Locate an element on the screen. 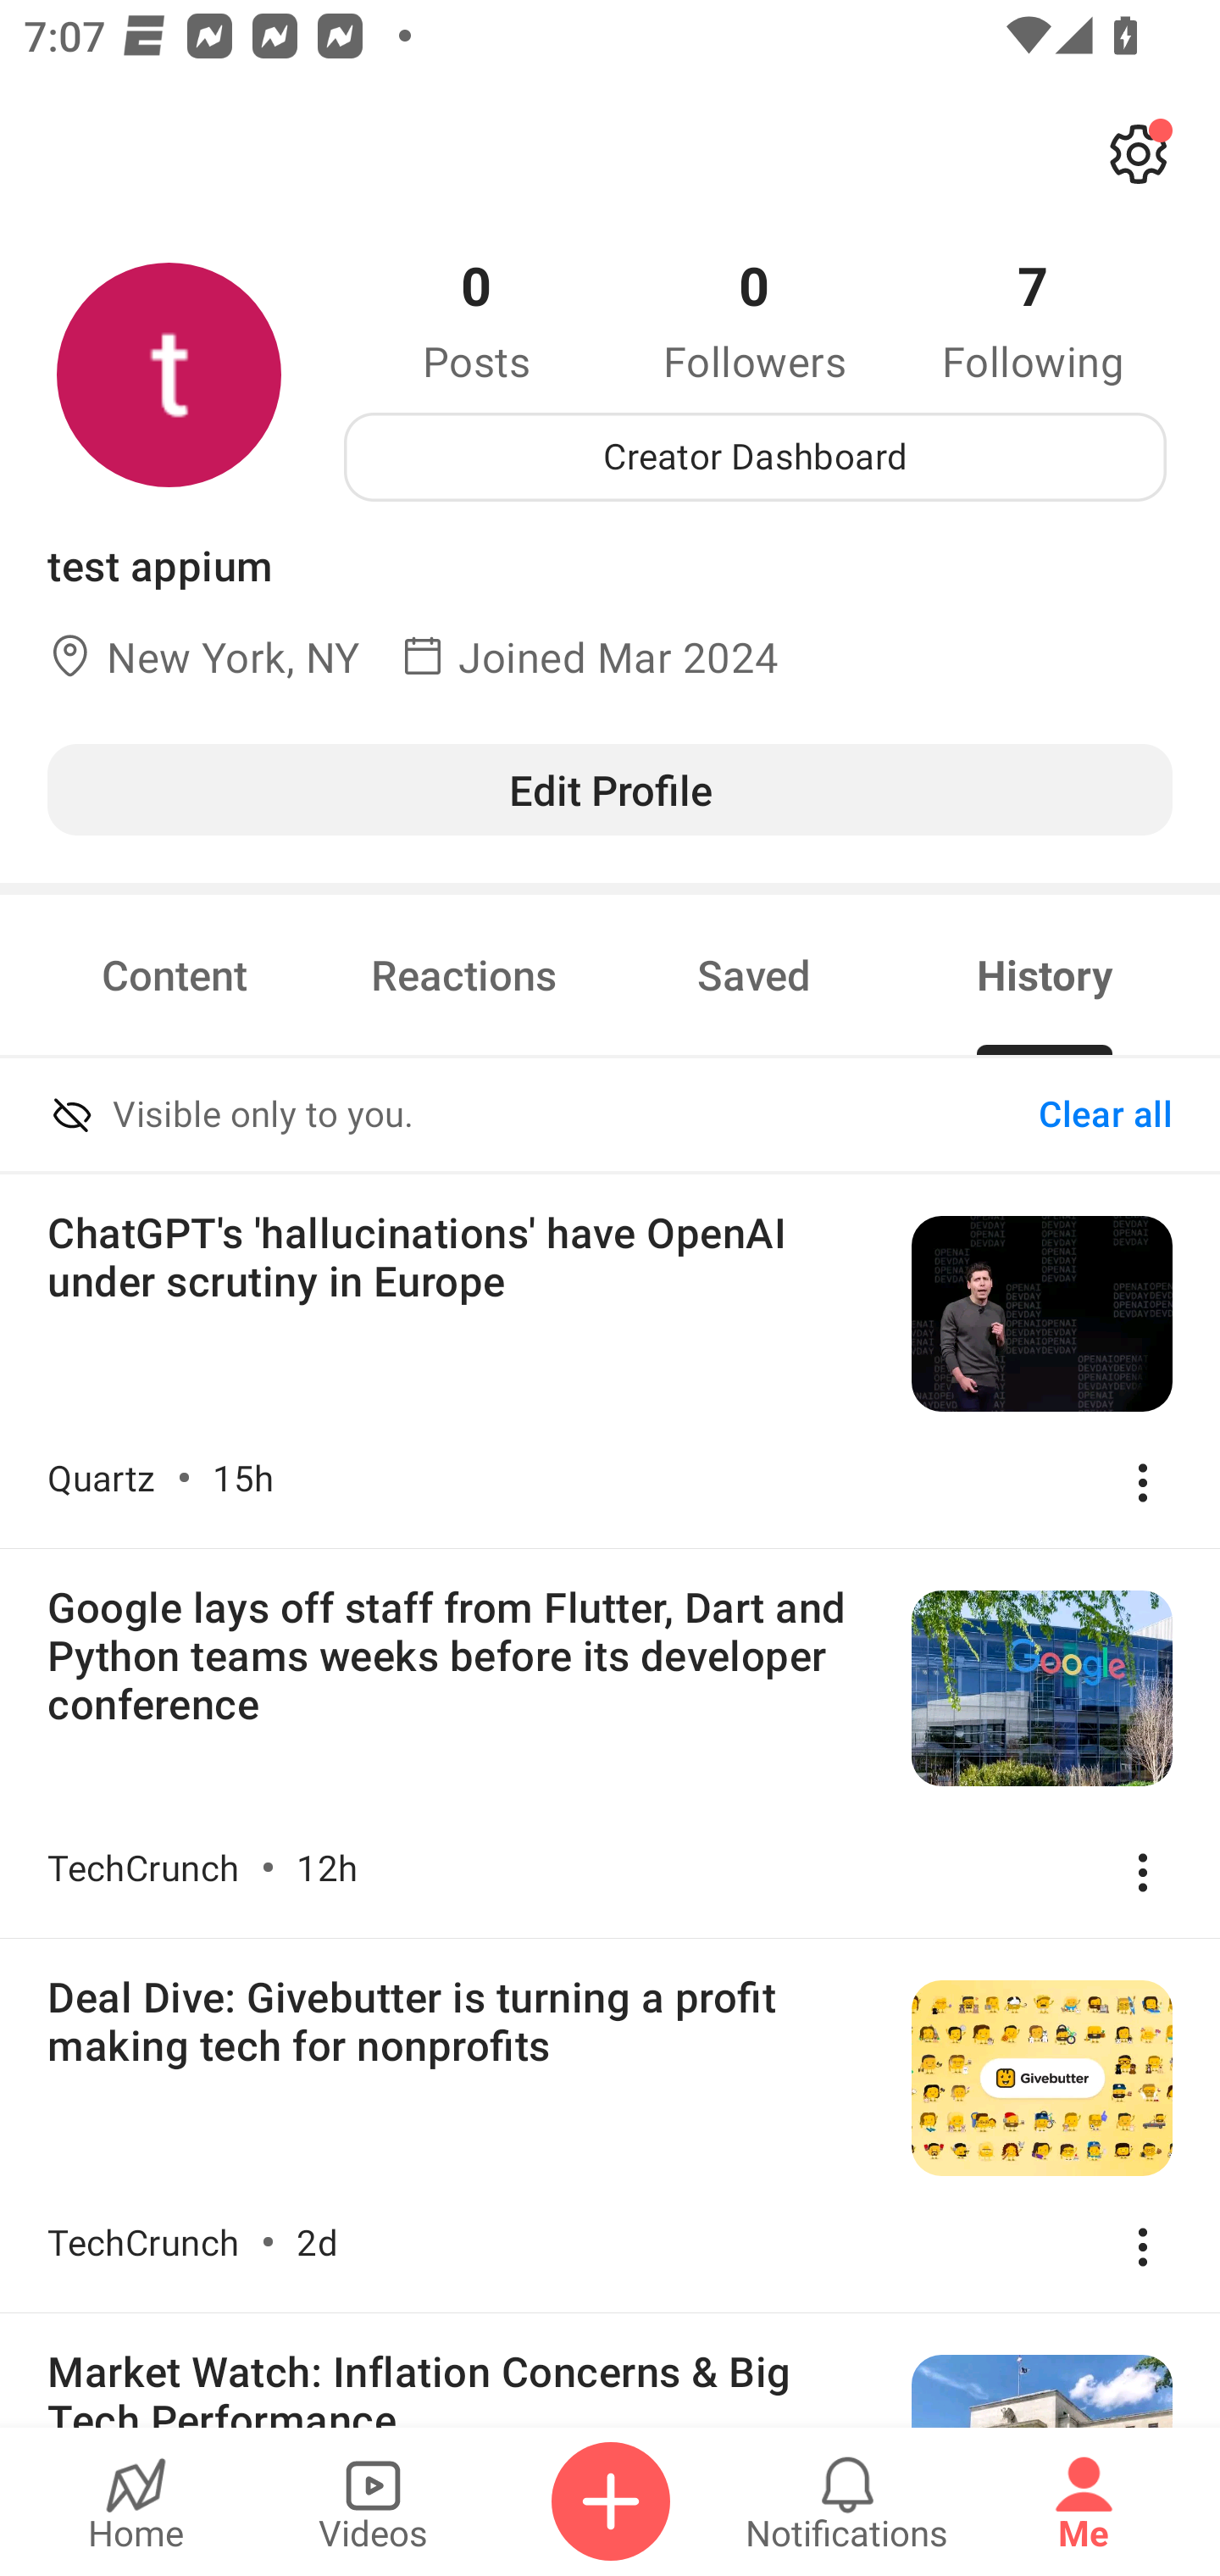 This screenshot has height=2576, width=1220. Visible only to you. Clear all is located at coordinates (610, 1117).